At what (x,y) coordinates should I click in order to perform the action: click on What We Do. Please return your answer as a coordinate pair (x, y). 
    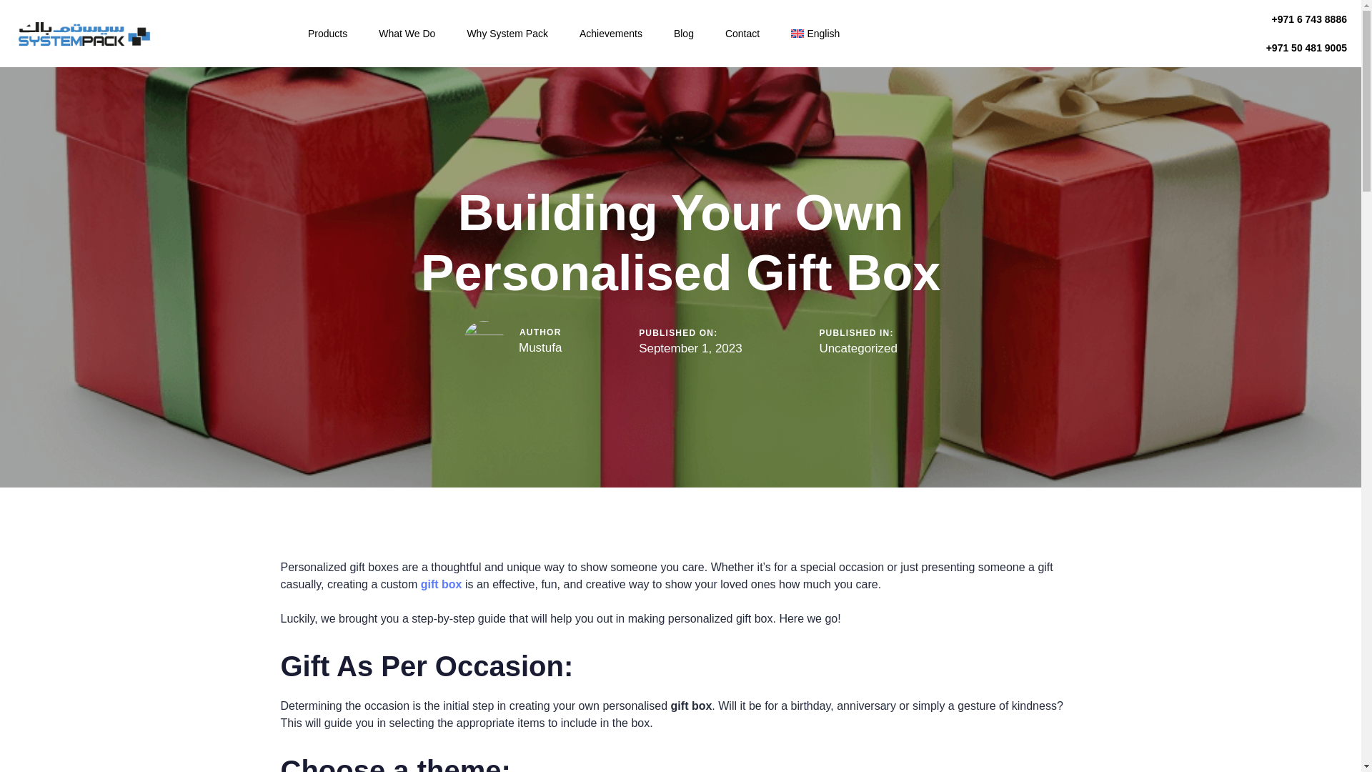
    Looking at the image, I should click on (407, 33).